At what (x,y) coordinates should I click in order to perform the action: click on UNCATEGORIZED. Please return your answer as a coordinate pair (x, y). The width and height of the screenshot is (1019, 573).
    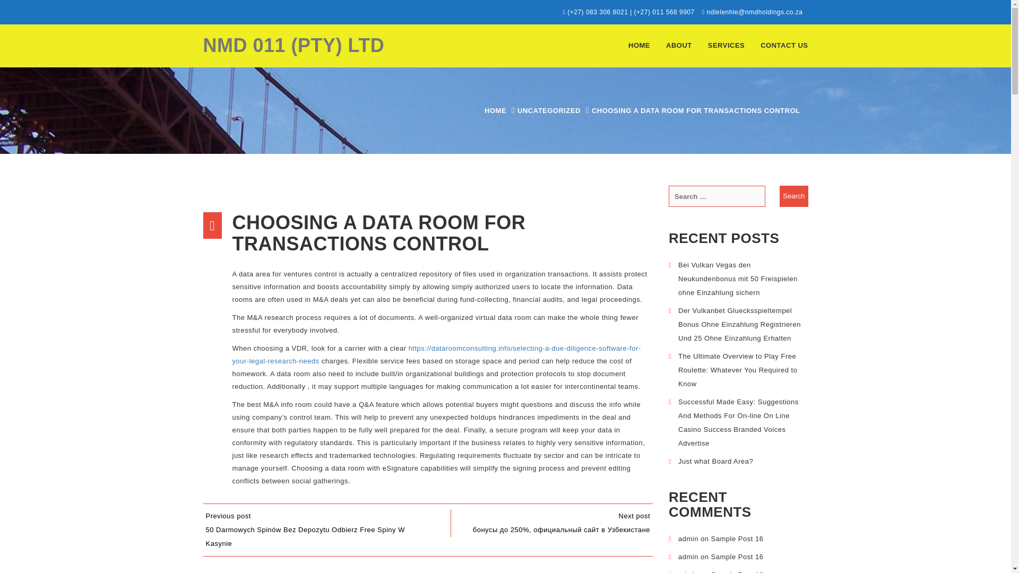
    Looking at the image, I should click on (549, 110).